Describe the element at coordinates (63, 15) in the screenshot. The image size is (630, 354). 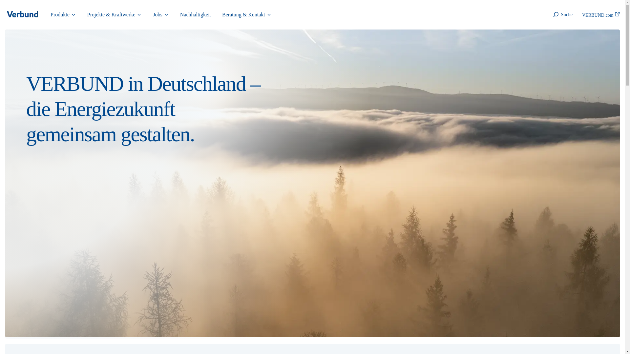
I see `Produkte` at that location.